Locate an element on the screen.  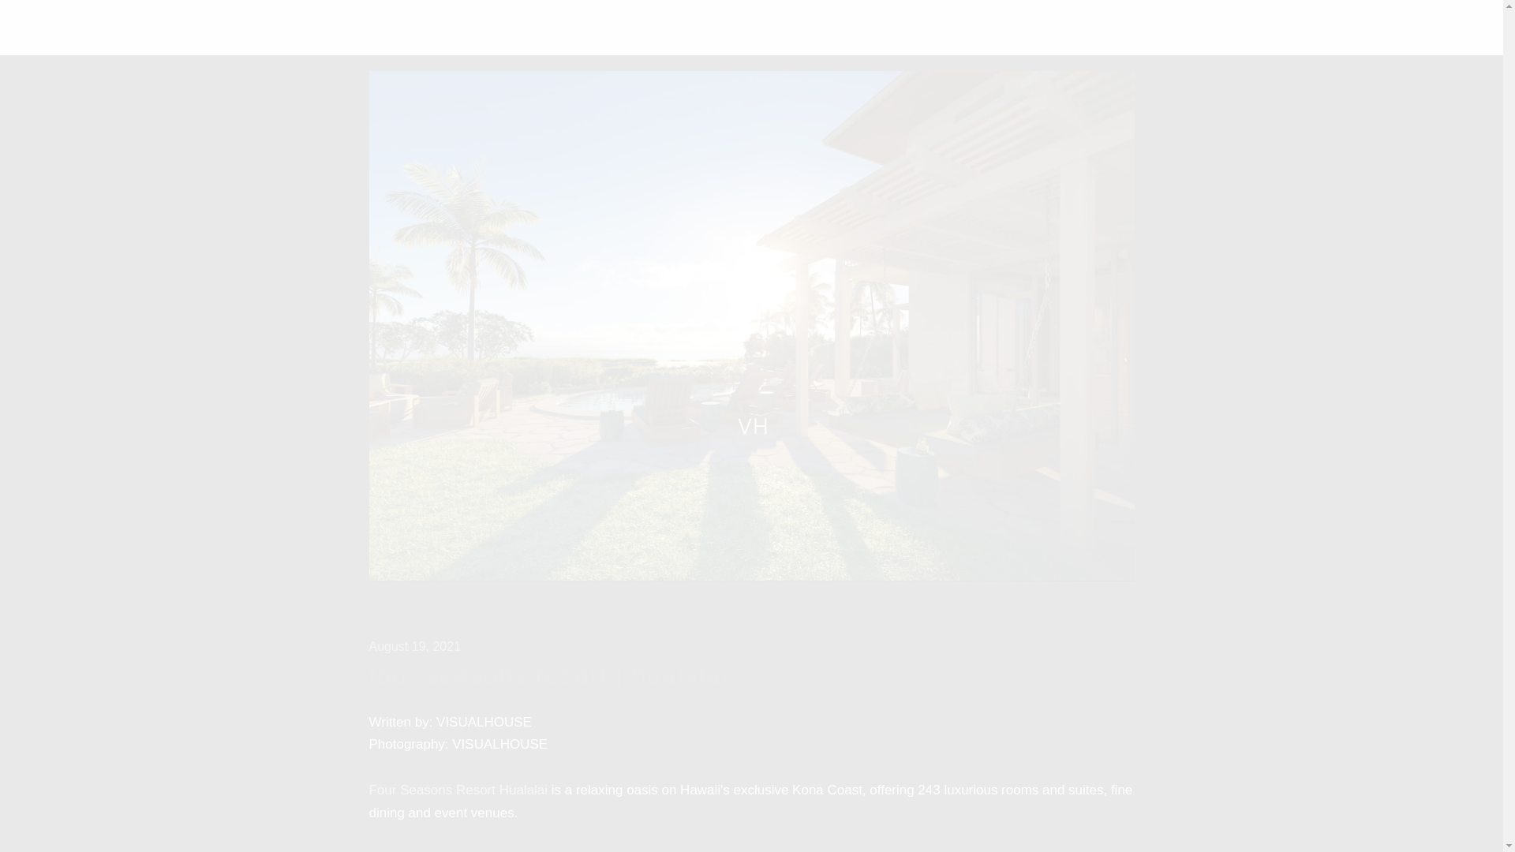
VISUALHOUSE is located at coordinates (78, 27).